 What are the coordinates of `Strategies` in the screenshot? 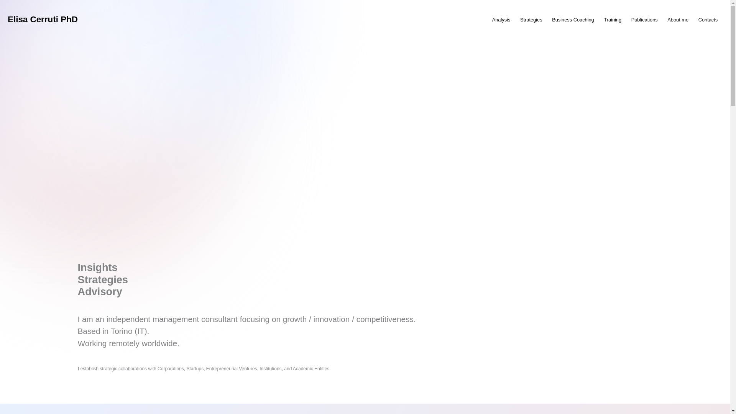 It's located at (531, 19).